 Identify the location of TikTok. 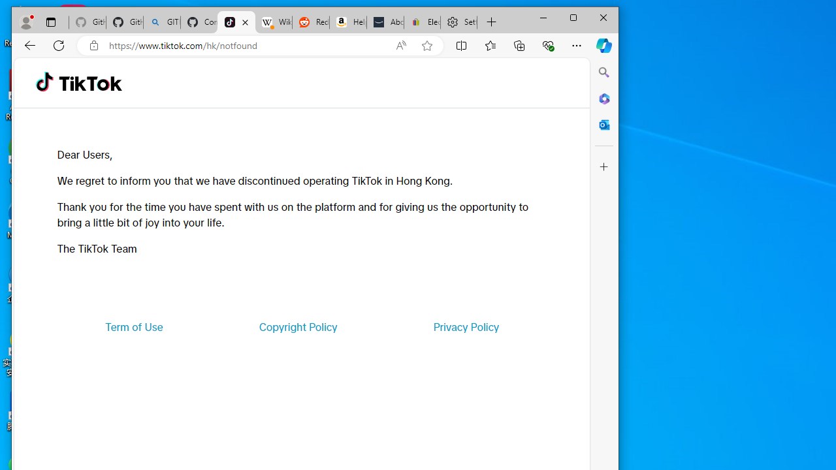
(90, 82).